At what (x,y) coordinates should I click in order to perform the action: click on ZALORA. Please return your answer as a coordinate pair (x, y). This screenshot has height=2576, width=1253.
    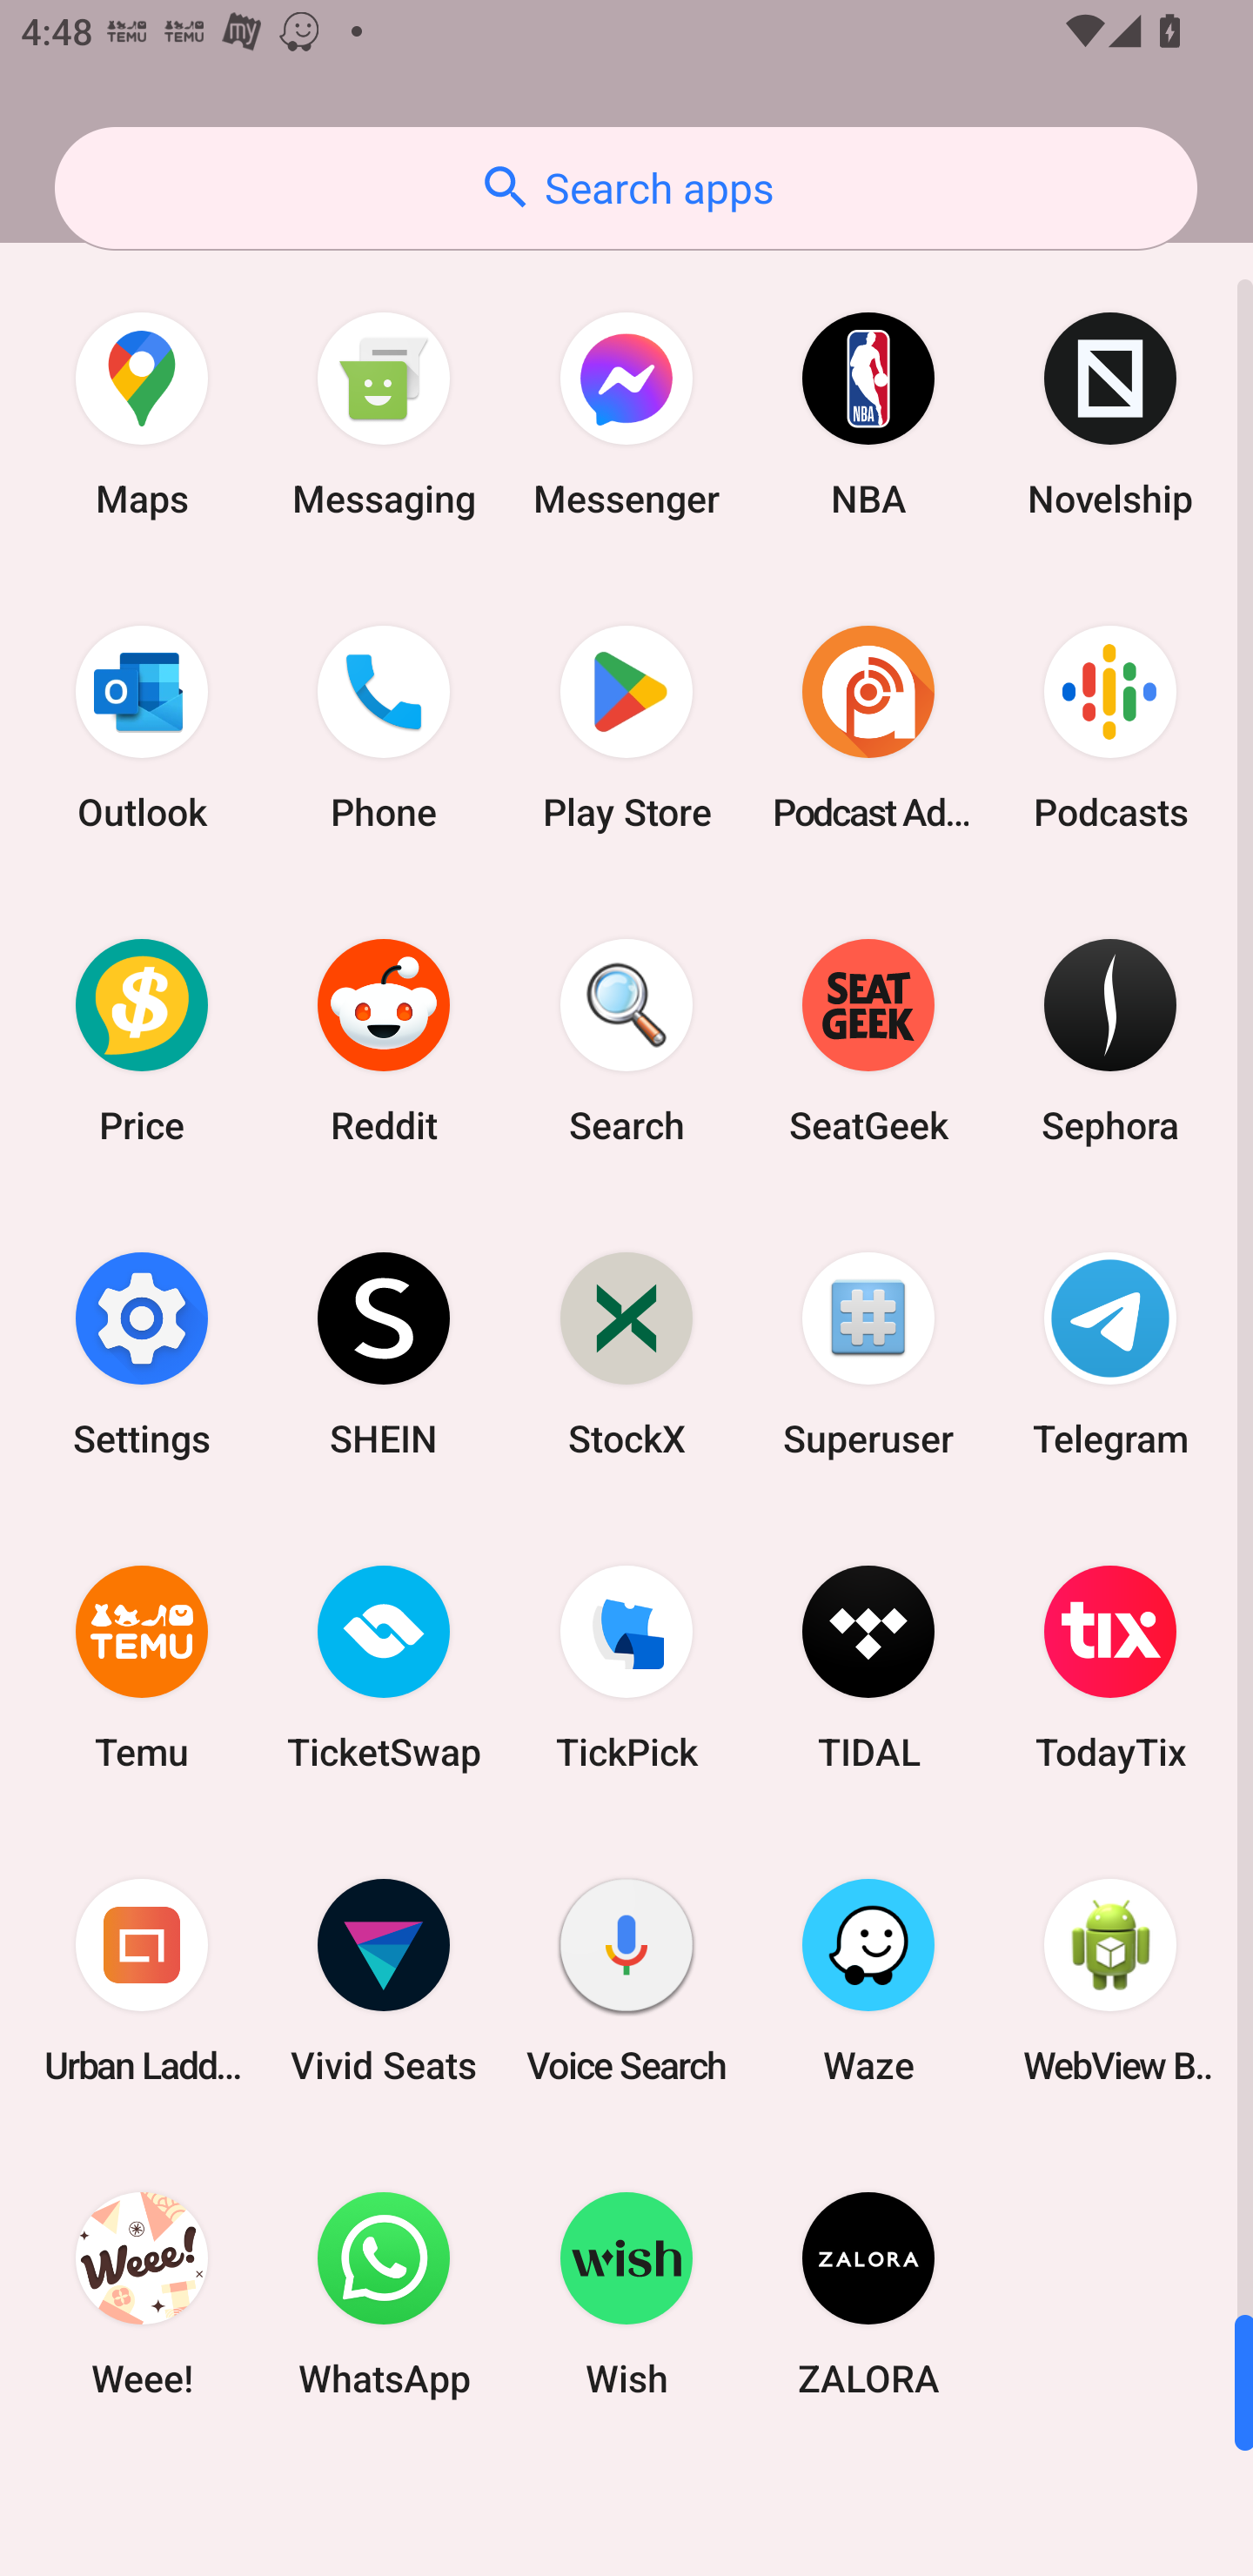
    Looking at the image, I should click on (868, 2293).